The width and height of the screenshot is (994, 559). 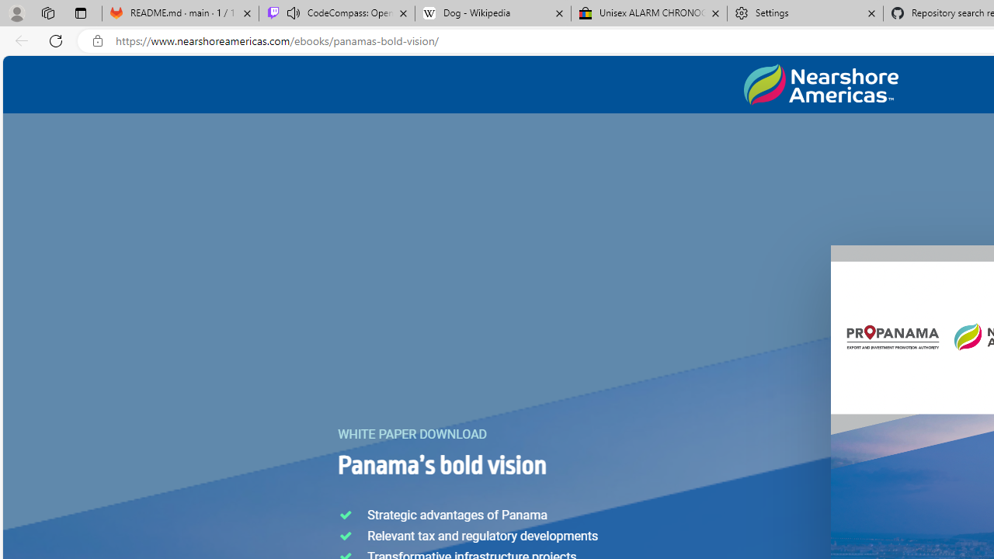 What do you see at coordinates (56, 40) in the screenshot?
I see `Refresh` at bounding box center [56, 40].